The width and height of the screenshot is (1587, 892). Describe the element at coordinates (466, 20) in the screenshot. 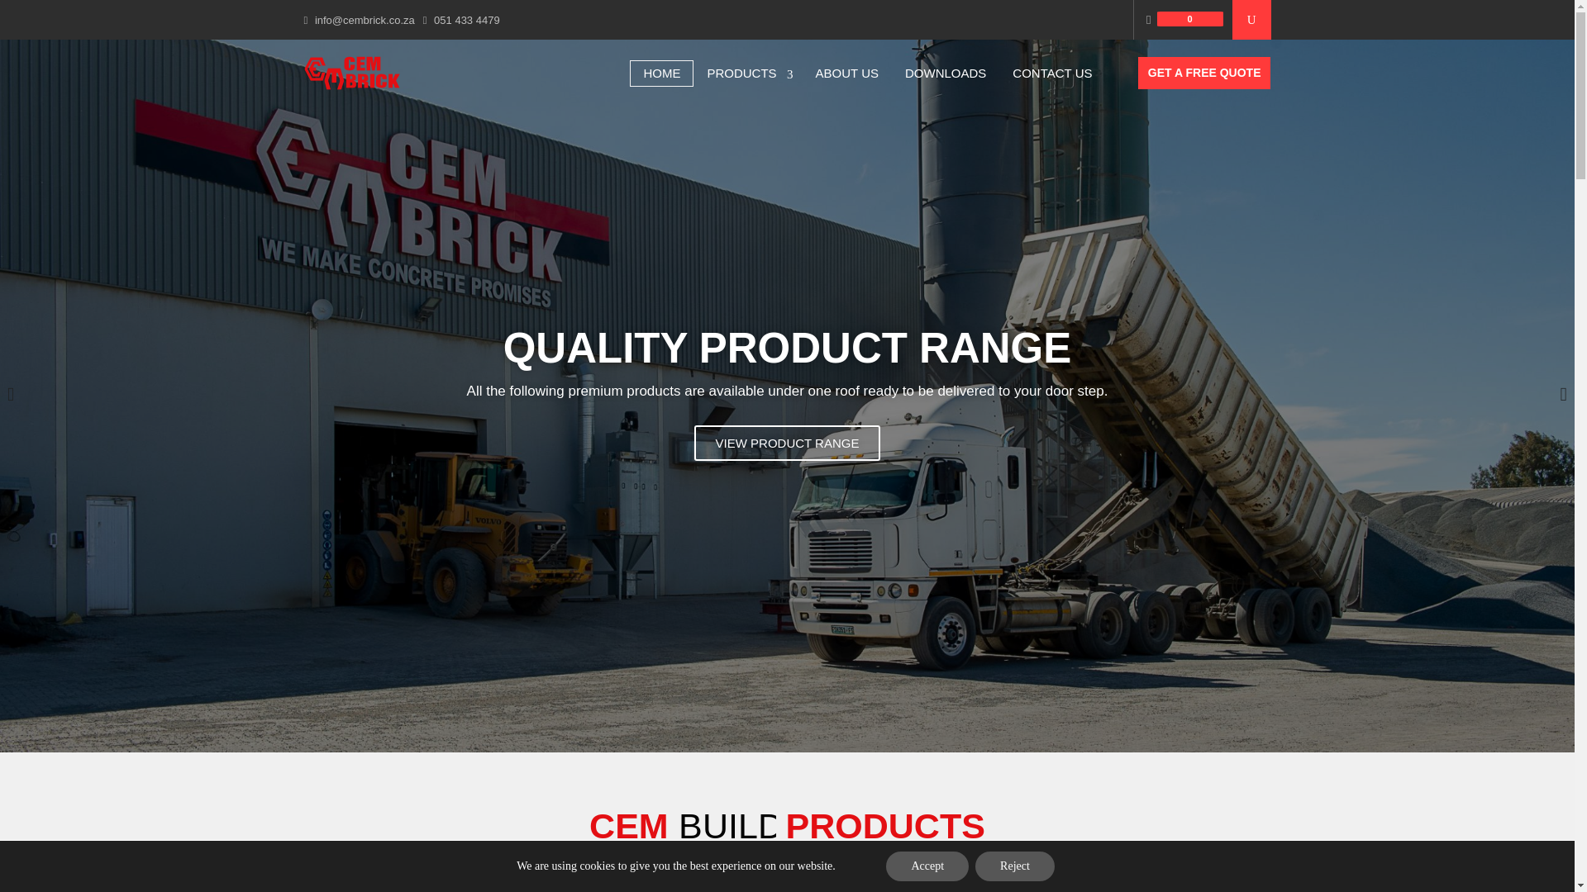

I see `051 433 4479` at that location.